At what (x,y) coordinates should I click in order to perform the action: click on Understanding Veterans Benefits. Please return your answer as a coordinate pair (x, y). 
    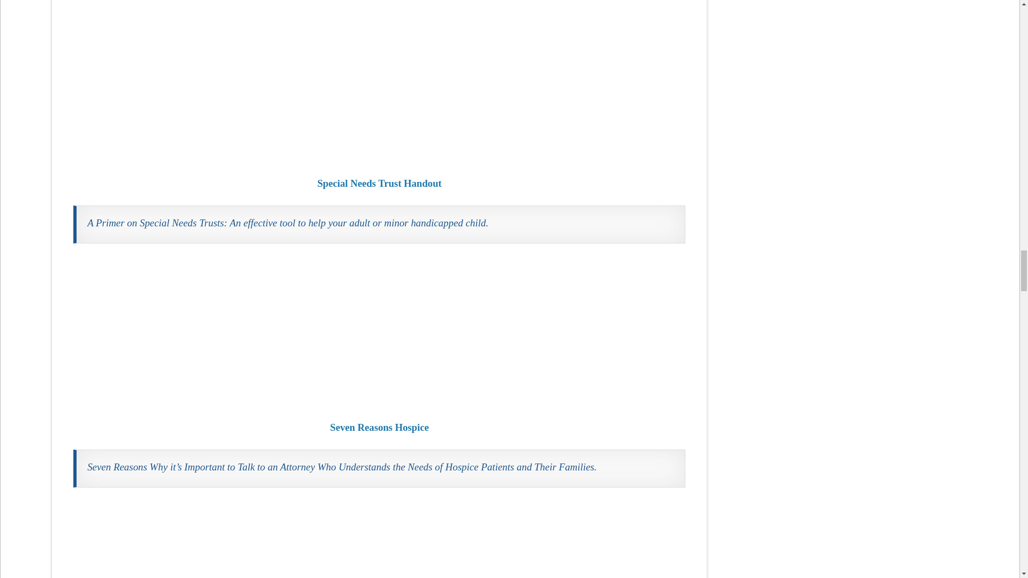
    Looking at the image, I should click on (379, 539).